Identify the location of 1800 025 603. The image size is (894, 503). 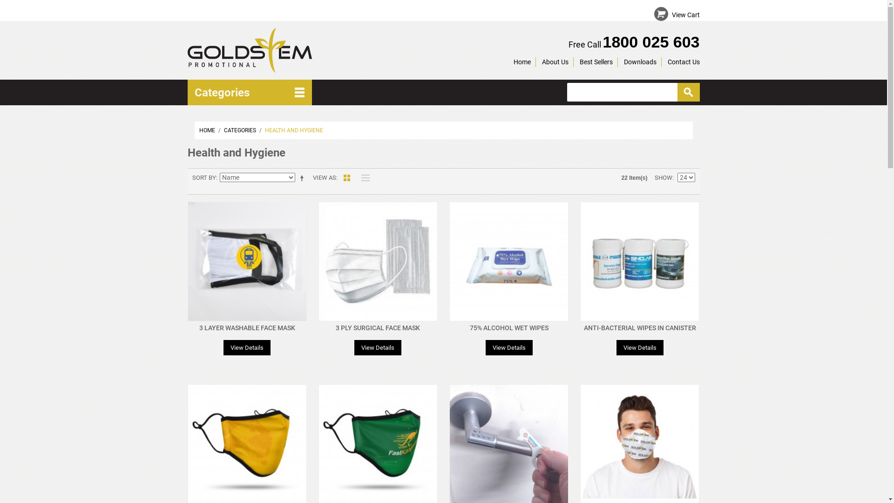
(651, 42).